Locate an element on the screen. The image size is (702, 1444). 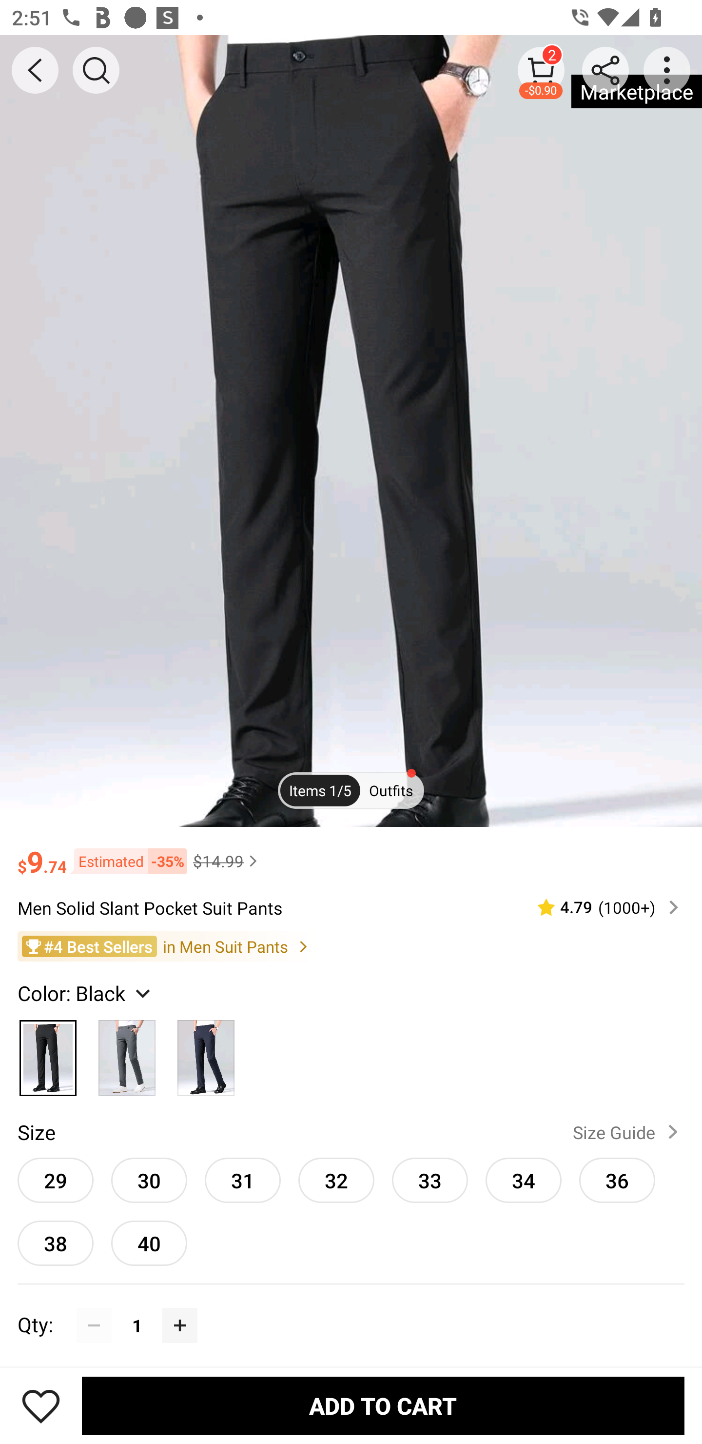
31 31unselected option is located at coordinates (243, 1180).